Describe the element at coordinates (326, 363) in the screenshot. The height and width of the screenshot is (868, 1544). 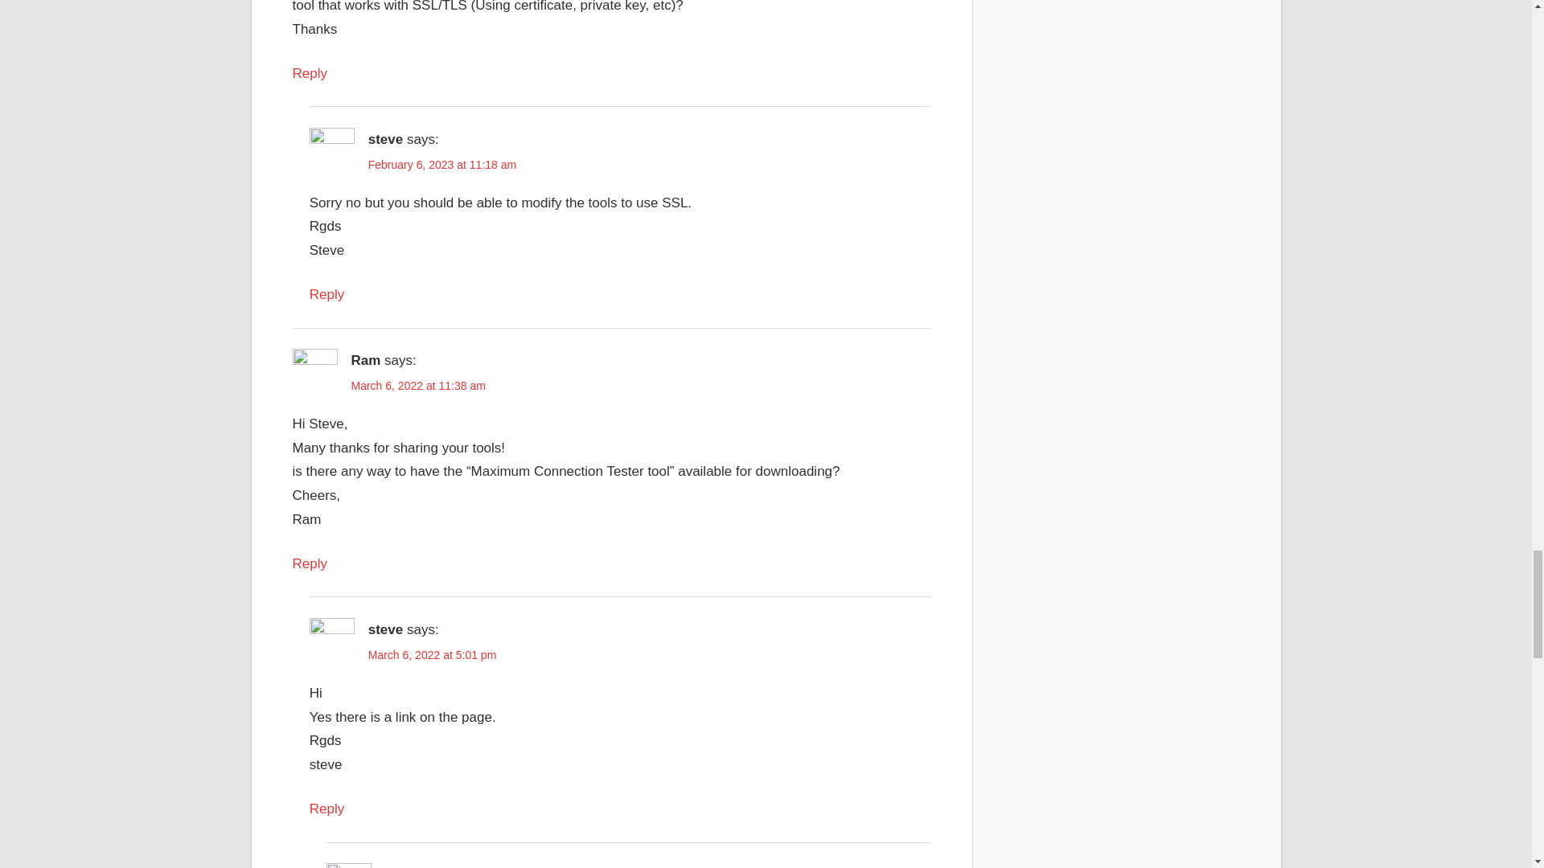
I see `Reply` at that location.